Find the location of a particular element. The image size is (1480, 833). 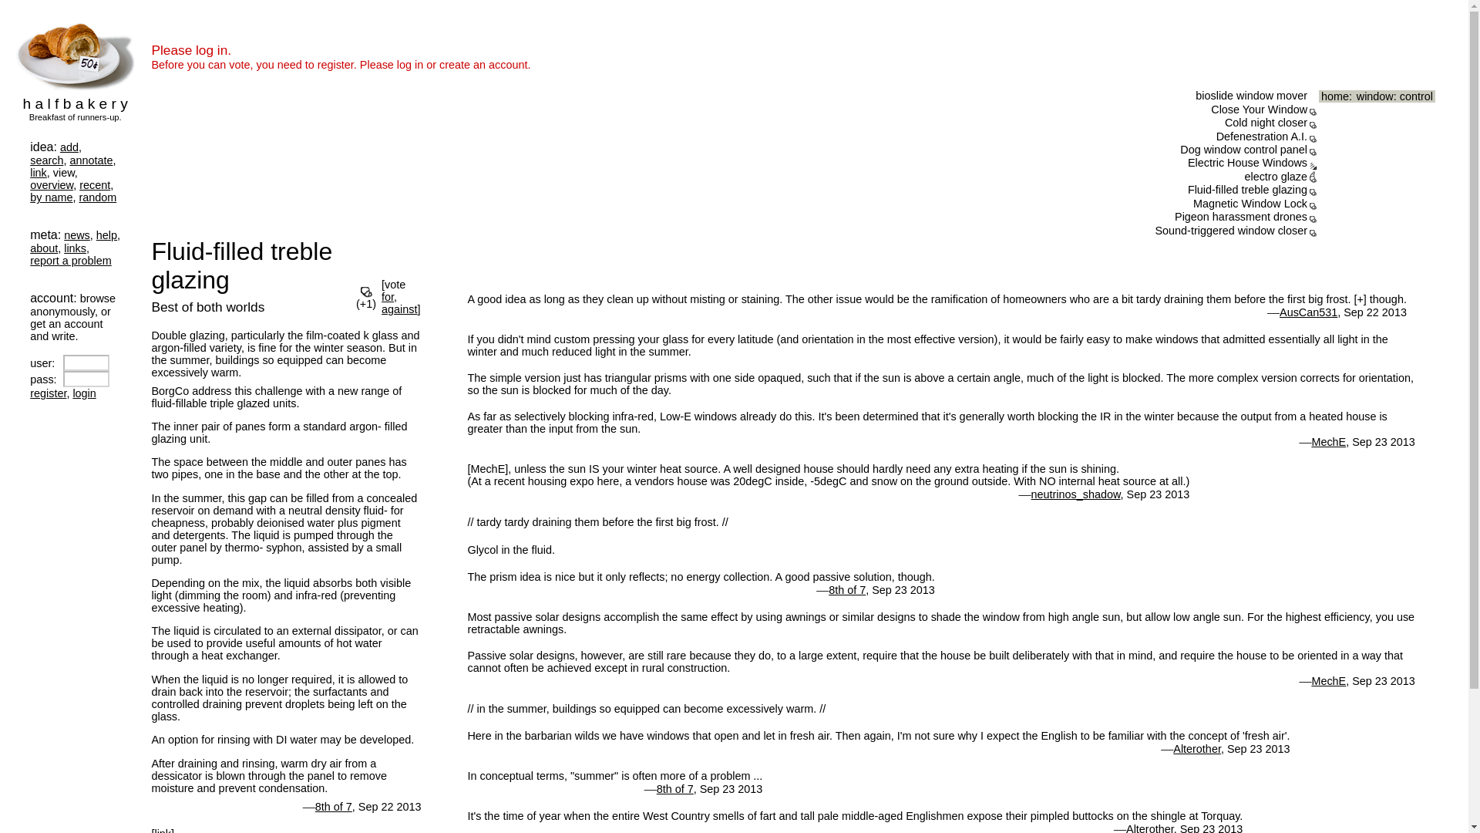

Electric House Windows is located at coordinates (1247, 163).